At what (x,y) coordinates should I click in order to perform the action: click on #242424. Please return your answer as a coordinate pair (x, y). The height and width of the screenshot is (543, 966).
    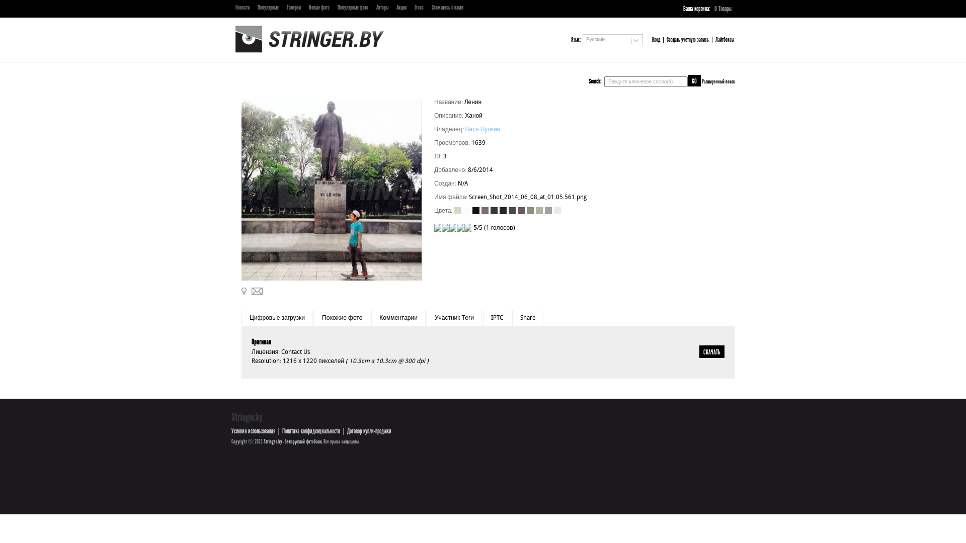
    Looking at the image, I should click on (503, 211).